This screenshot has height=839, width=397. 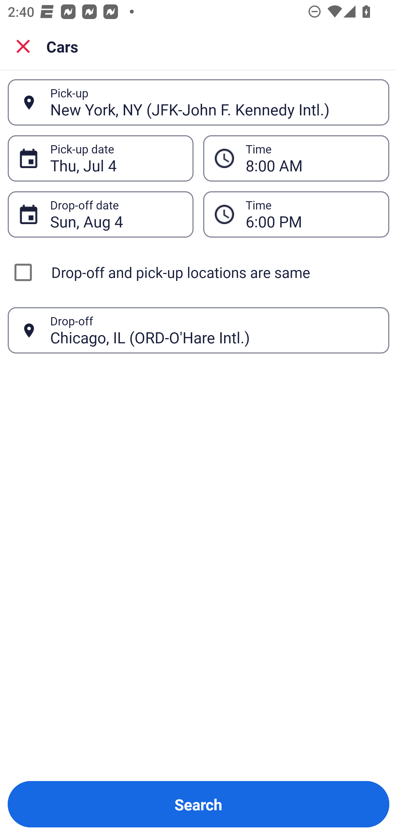 I want to click on 6:00 PM, so click(x=296, y=214).